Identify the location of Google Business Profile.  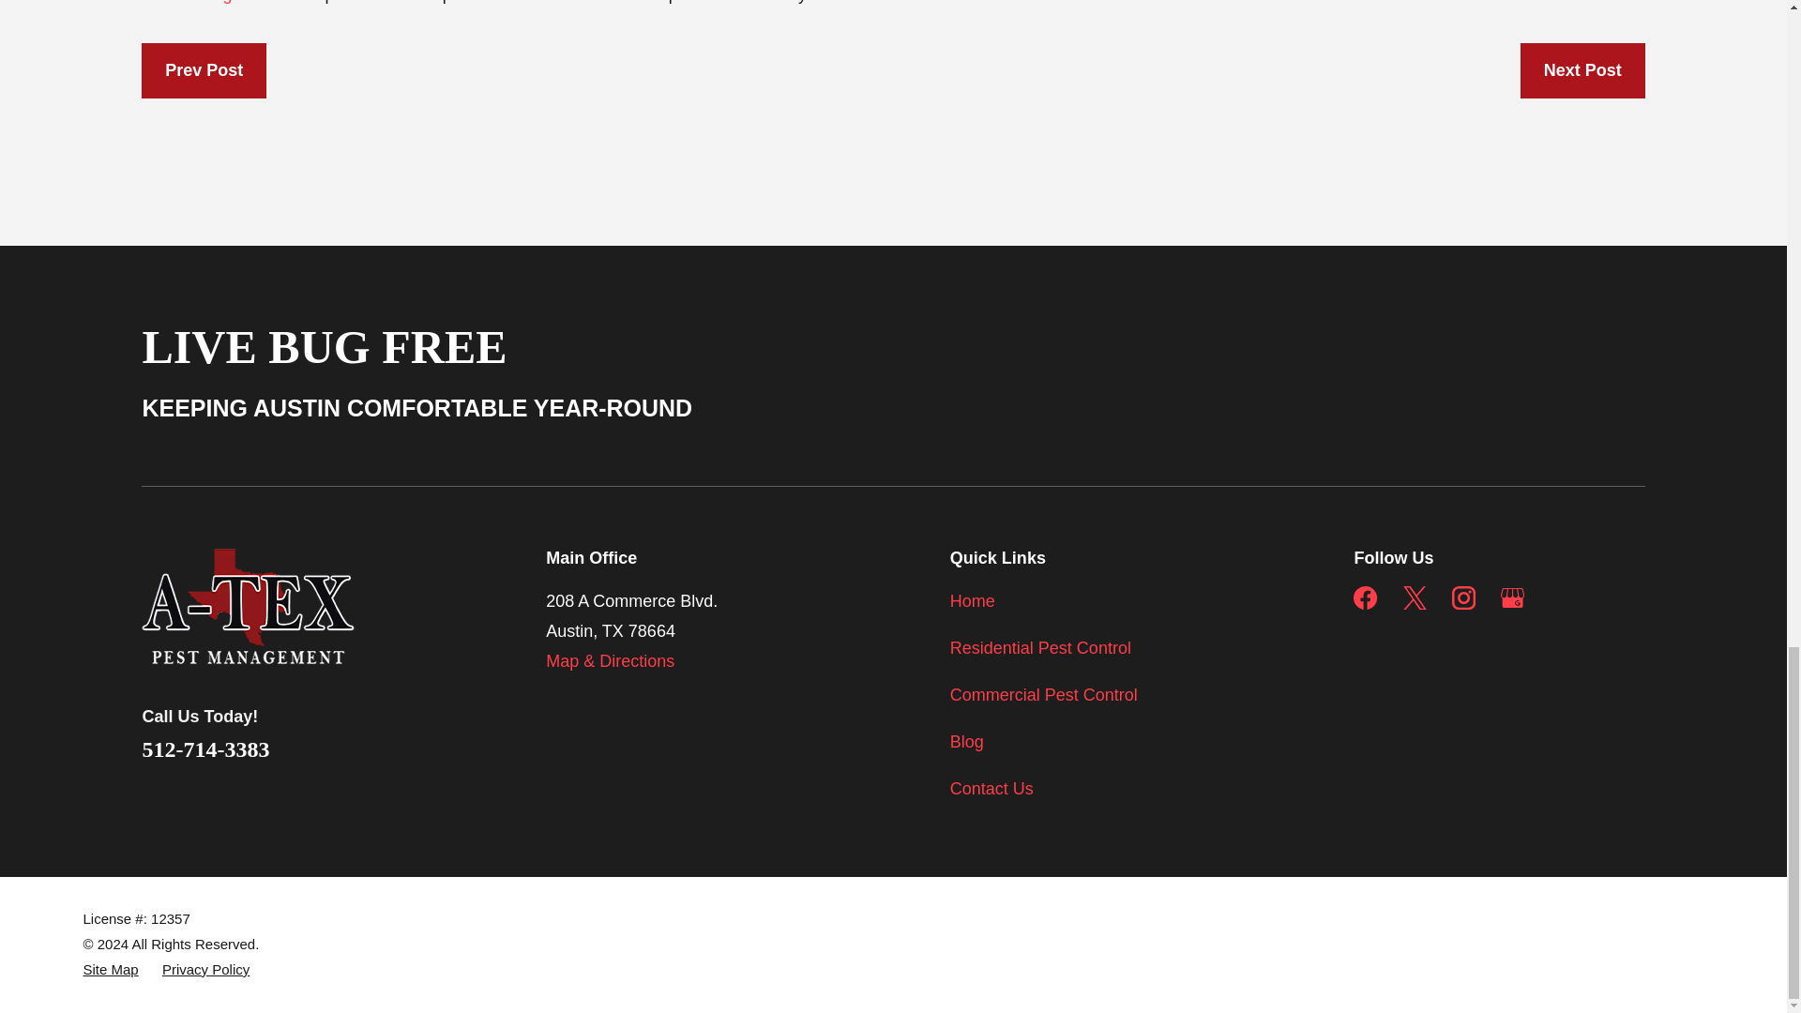
(1512, 598).